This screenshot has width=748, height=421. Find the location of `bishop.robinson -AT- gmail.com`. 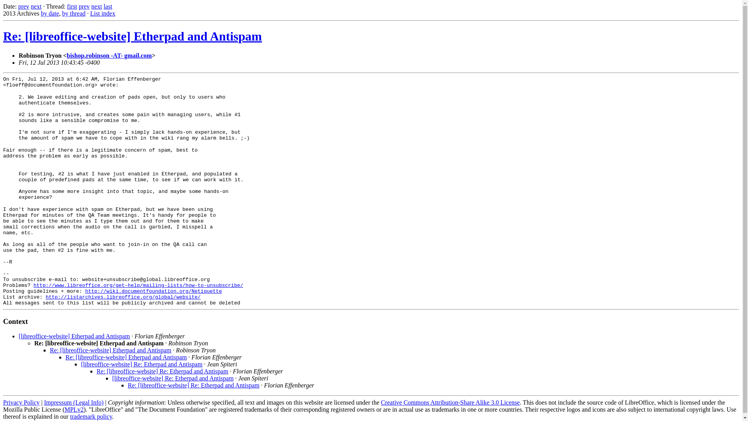

bishop.robinson -AT- gmail.com is located at coordinates (109, 55).